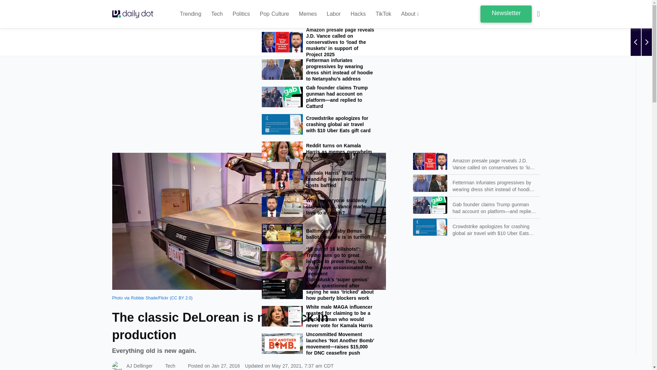 The image size is (657, 370). What do you see at coordinates (217, 14) in the screenshot?
I see `Tech` at bounding box center [217, 14].